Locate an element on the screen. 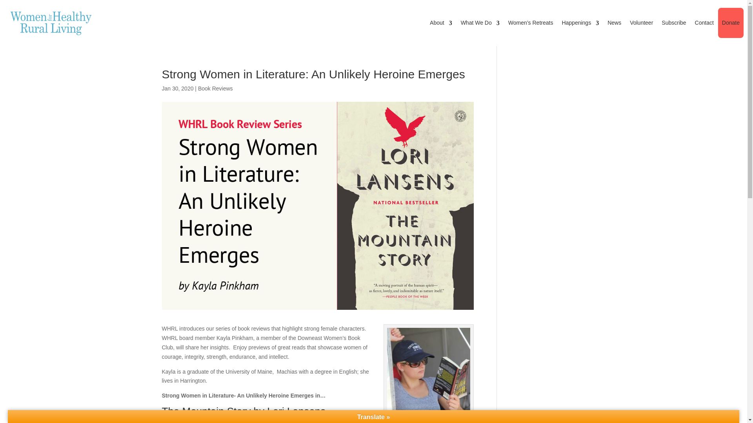 The height and width of the screenshot is (423, 753). What We Do is located at coordinates (480, 23).